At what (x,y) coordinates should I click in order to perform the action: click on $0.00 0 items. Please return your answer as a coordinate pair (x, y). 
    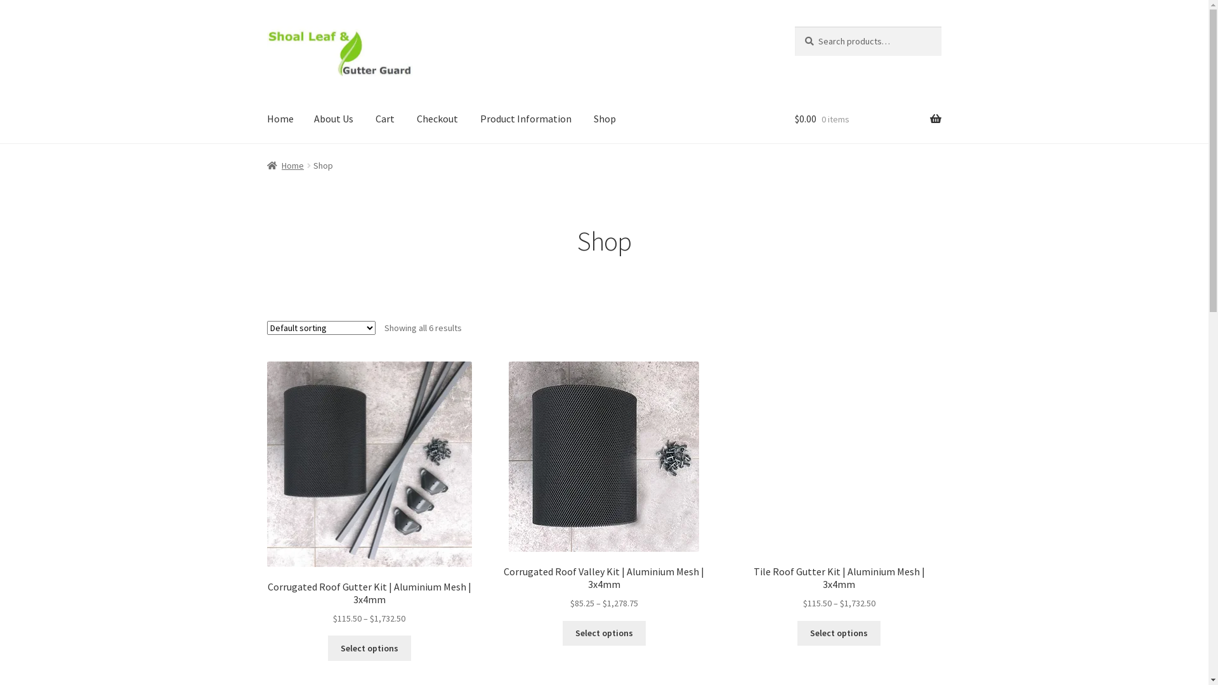
    Looking at the image, I should click on (868, 119).